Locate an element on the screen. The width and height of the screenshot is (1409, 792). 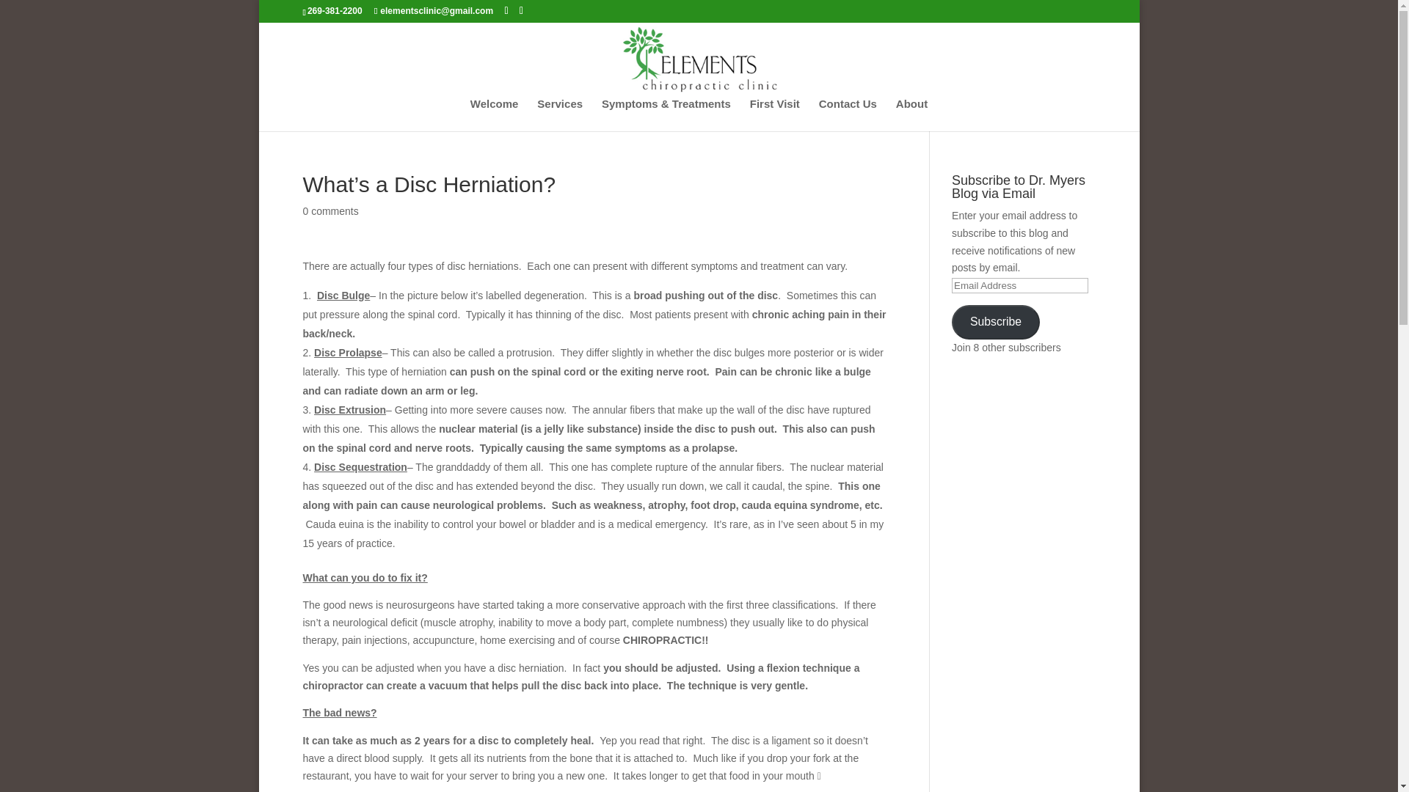
About is located at coordinates (911, 114).